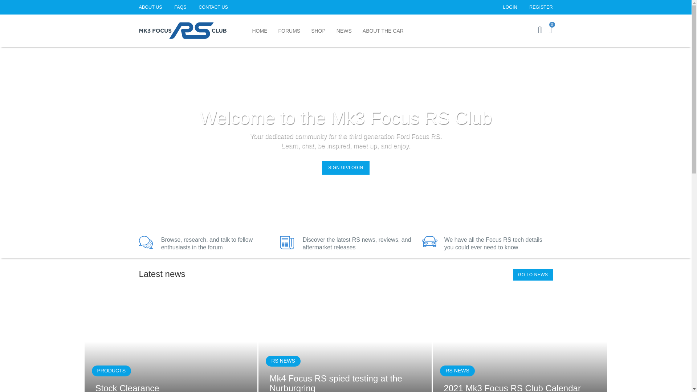 The image size is (697, 392). I want to click on ABOUT THE CAR, so click(383, 31).